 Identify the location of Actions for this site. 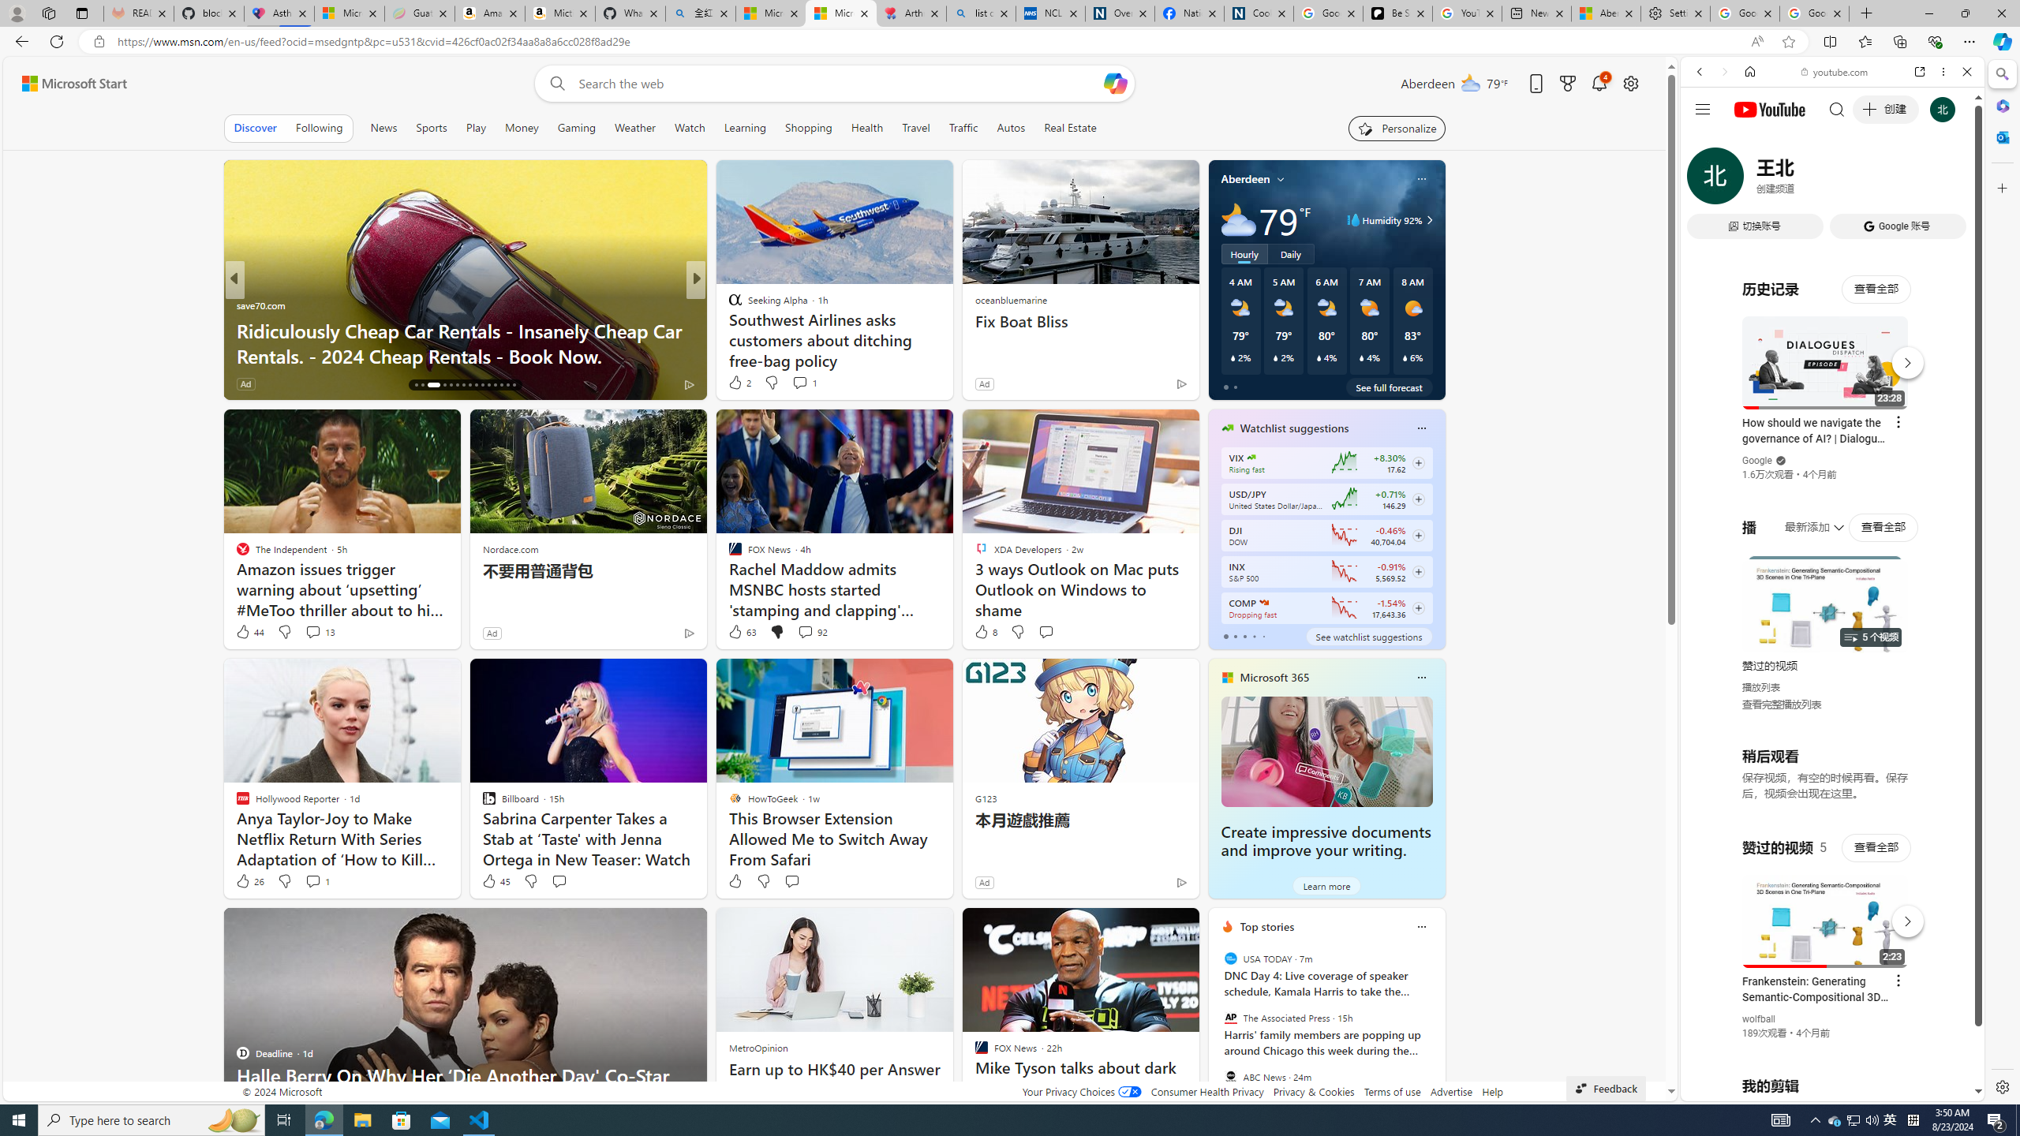
(1902, 917).